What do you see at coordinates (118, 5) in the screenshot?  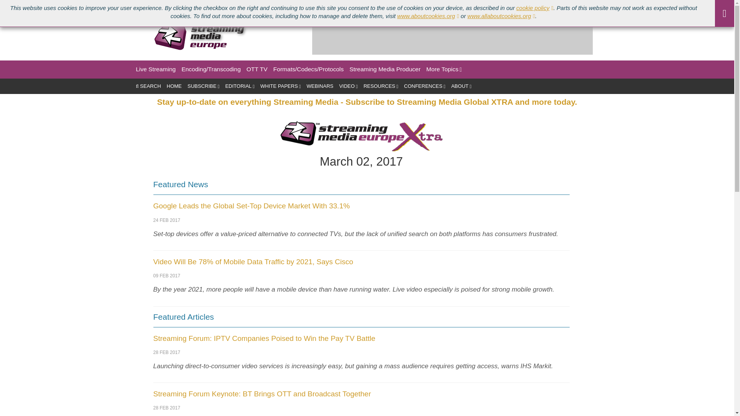 I see `Streaming Media Connect 2024` at bounding box center [118, 5].